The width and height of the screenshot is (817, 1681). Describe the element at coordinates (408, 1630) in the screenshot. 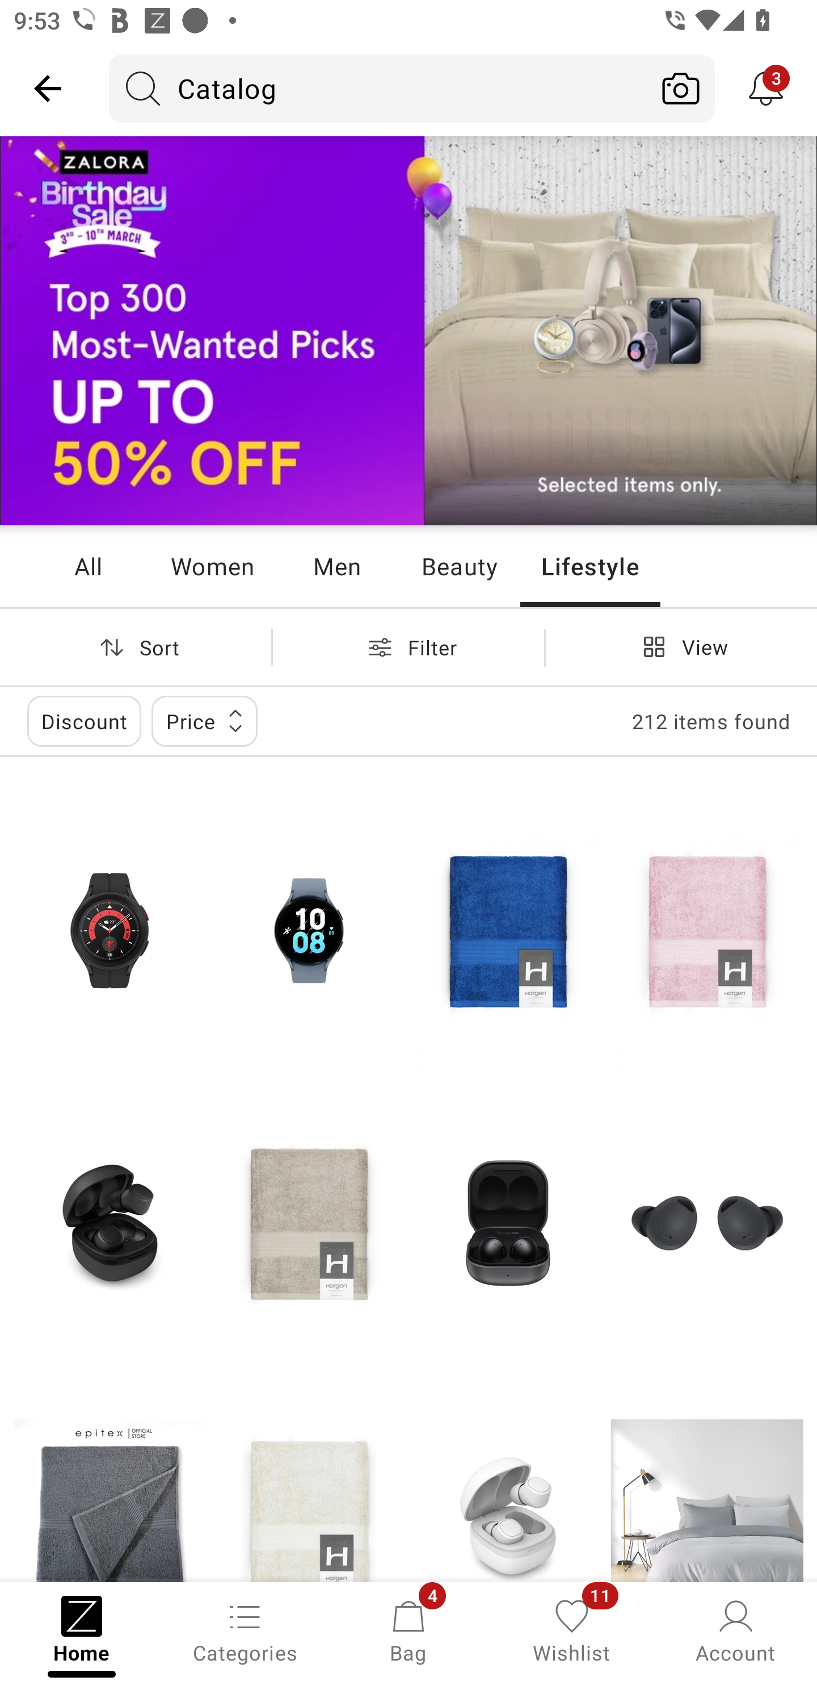

I see `Bag, 4 new notifications Bag` at that location.